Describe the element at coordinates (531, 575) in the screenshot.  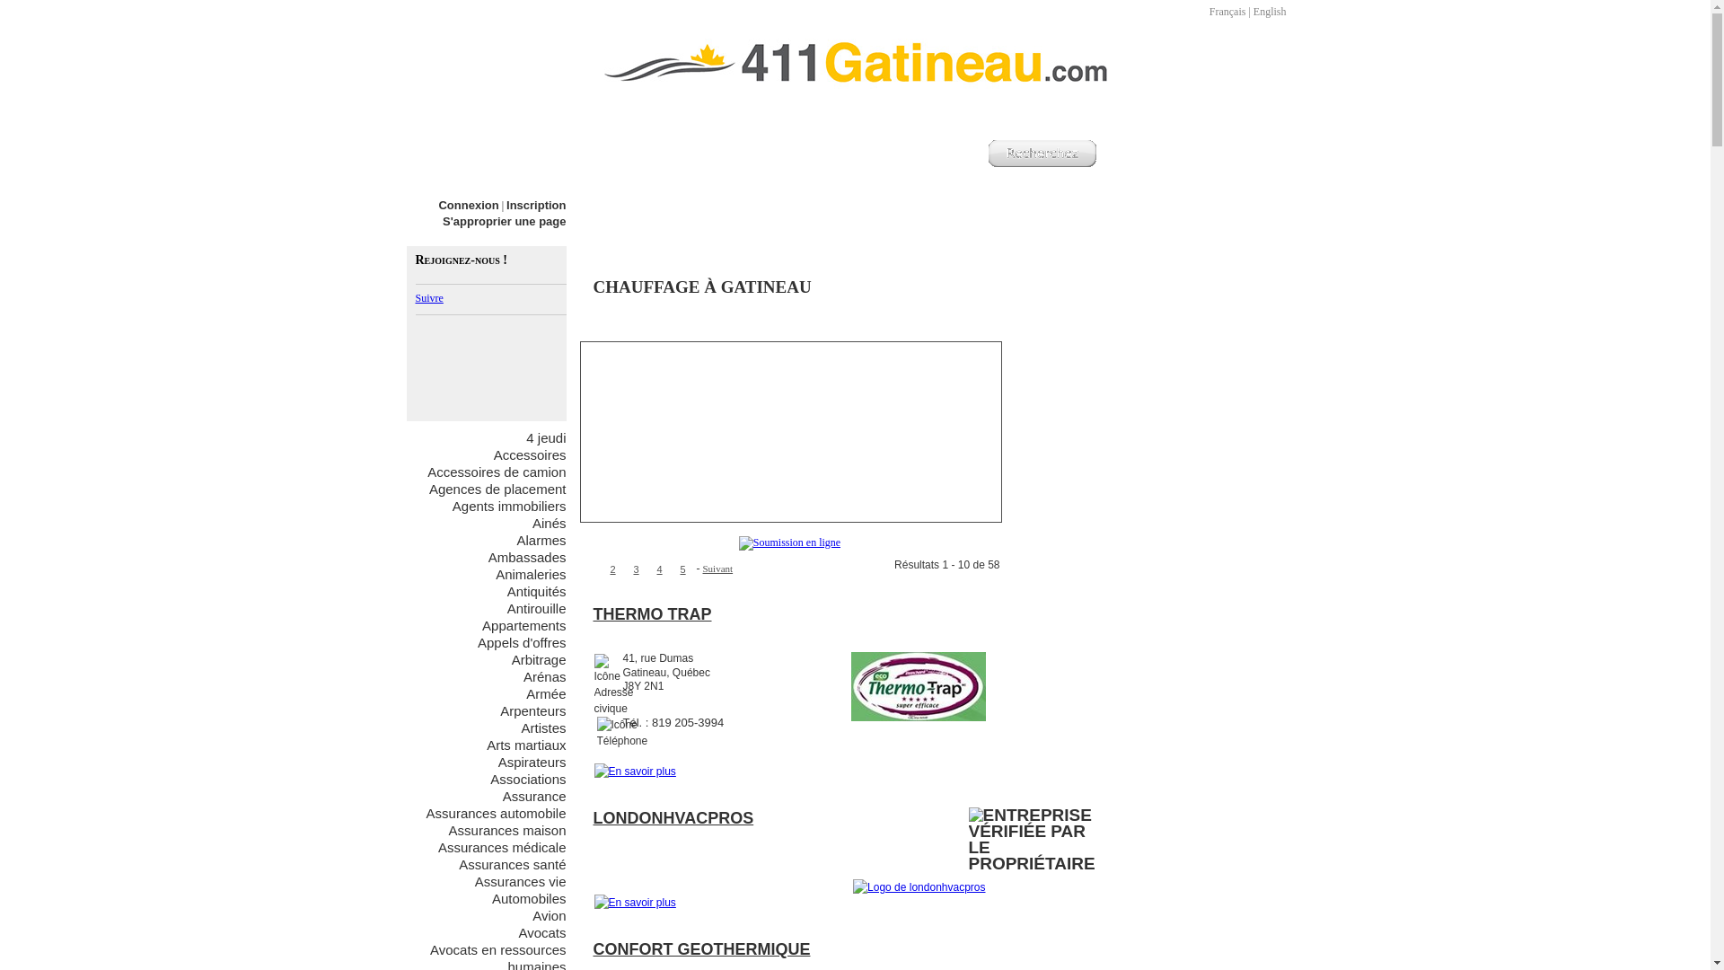
I see `Animaleries` at that location.